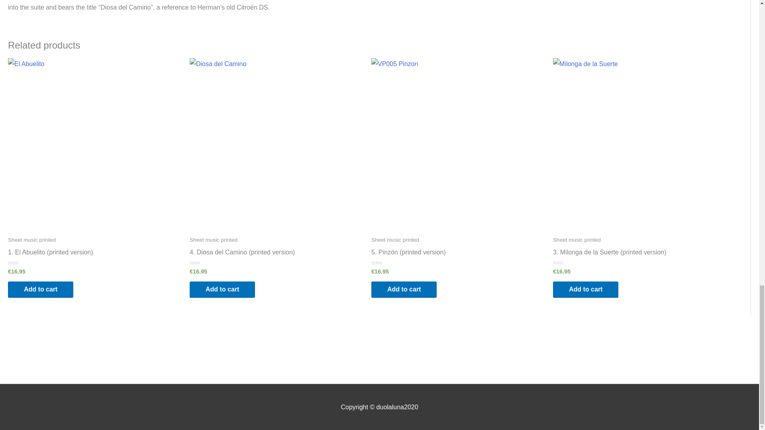 Image resolution: width=765 pixels, height=430 pixels. I want to click on Add to cart, so click(41, 290).